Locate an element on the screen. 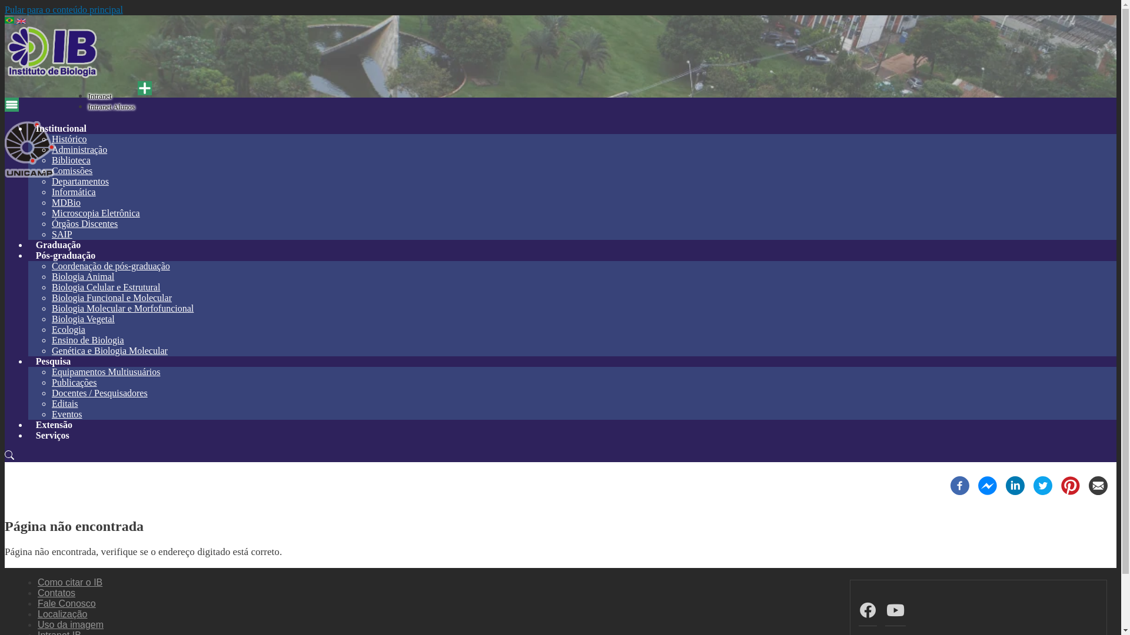 Image resolution: width=1130 pixels, height=635 pixels. Biologia Vegetal is located at coordinates (84, 319).